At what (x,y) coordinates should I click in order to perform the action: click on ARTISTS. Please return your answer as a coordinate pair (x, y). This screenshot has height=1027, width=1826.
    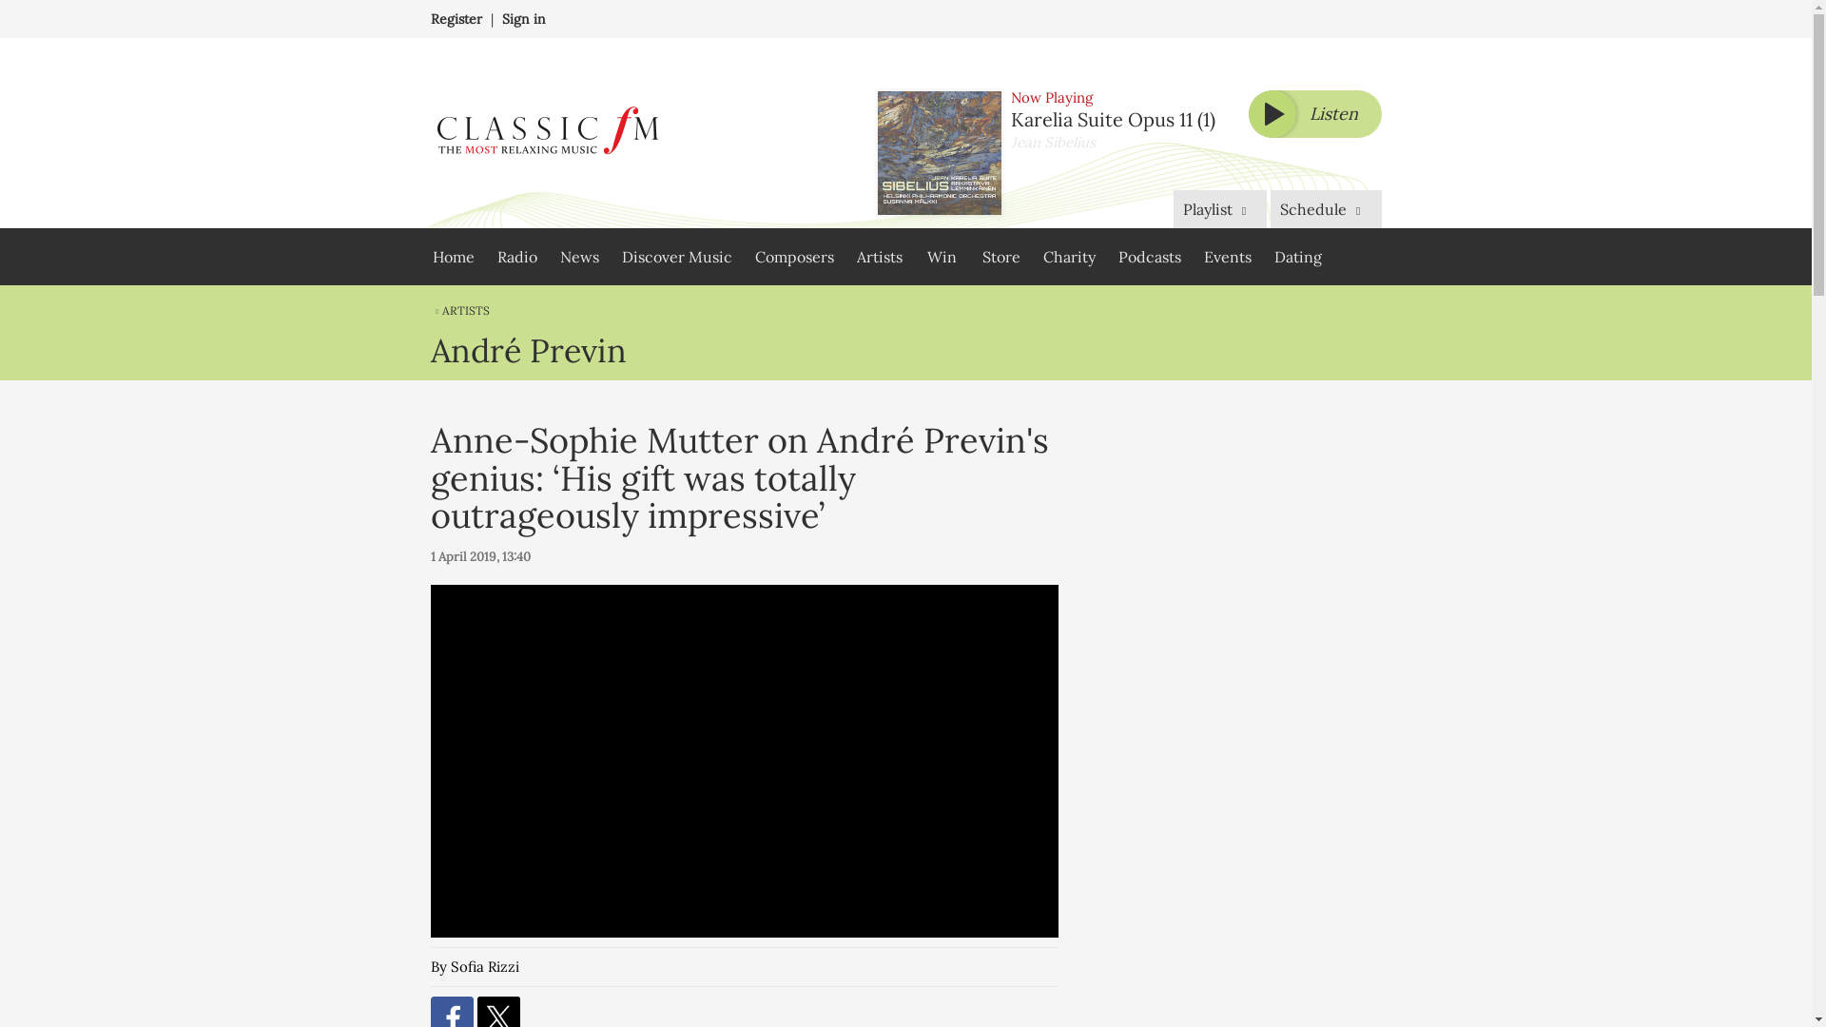
    Looking at the image, I should click on (458, 310).